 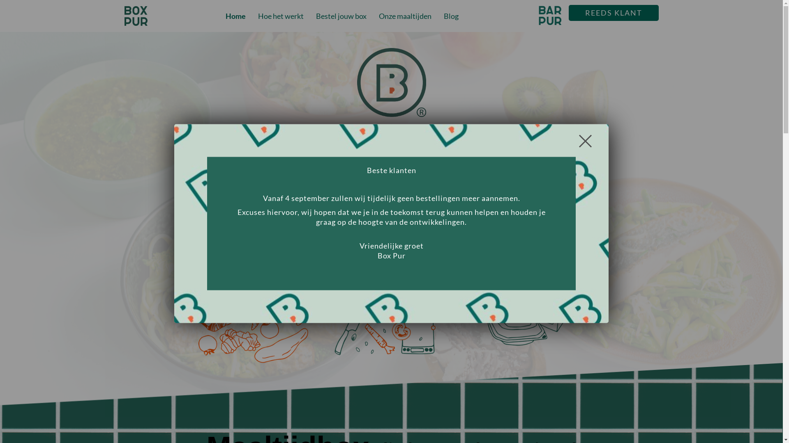 I want to click on Hoe het werkt, so click(x=281, y=16).